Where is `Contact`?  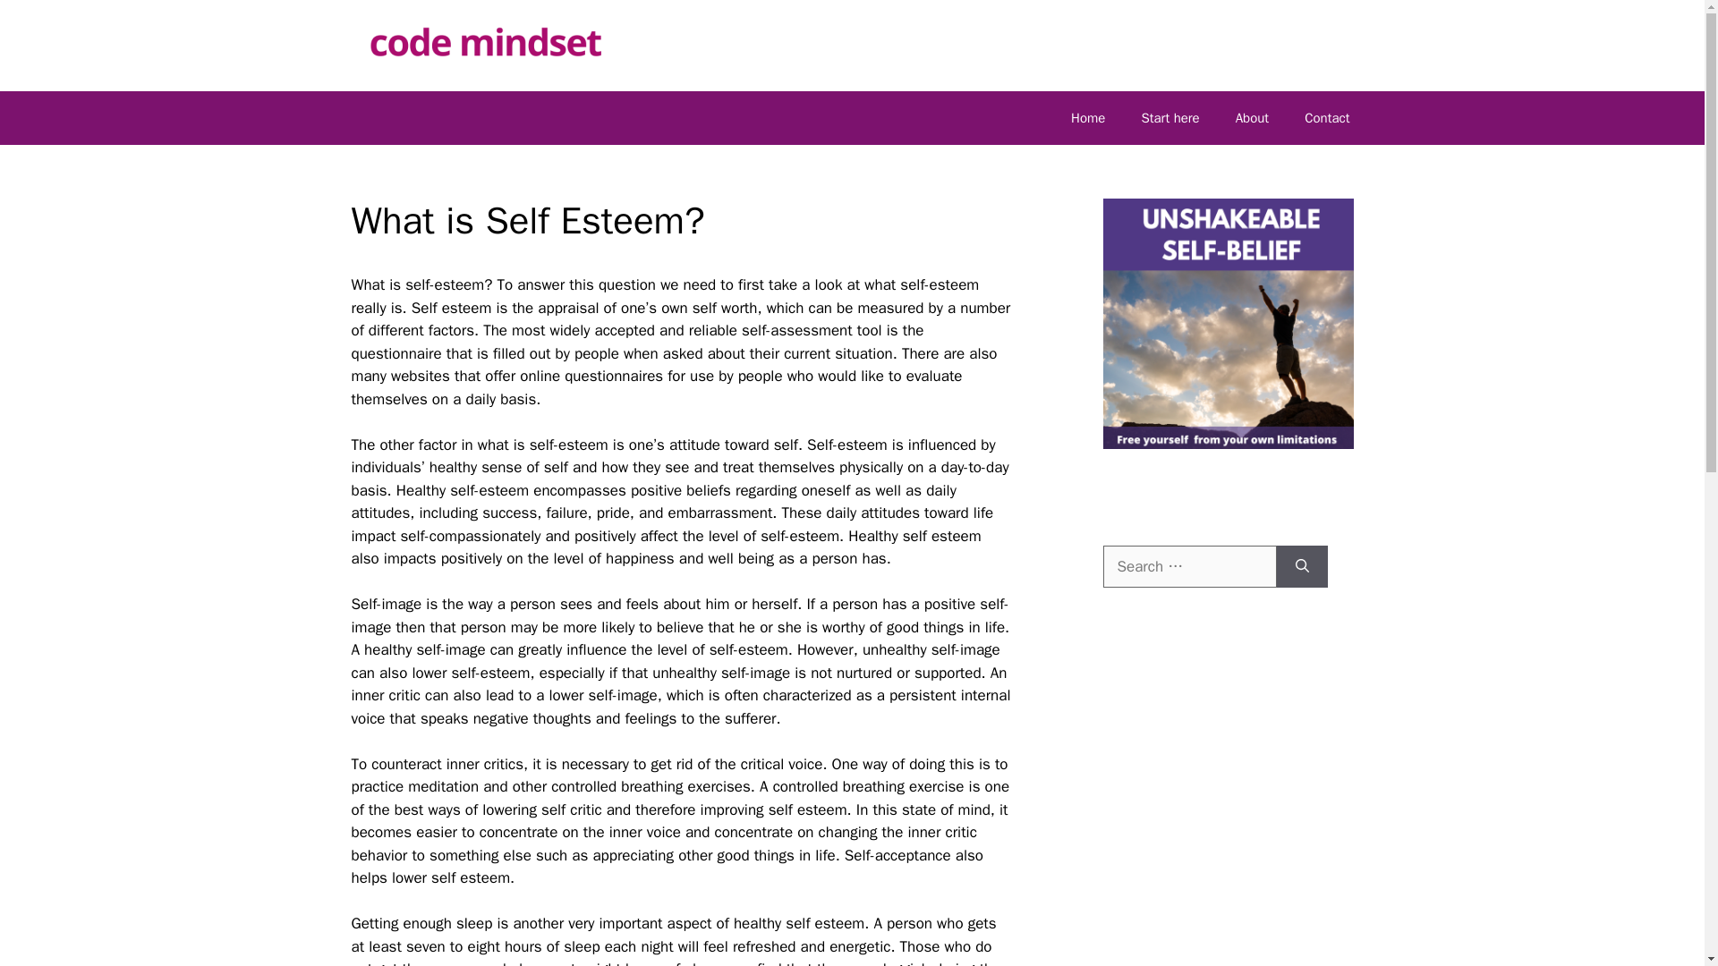 Contact is located at coordinates (1327, 118).